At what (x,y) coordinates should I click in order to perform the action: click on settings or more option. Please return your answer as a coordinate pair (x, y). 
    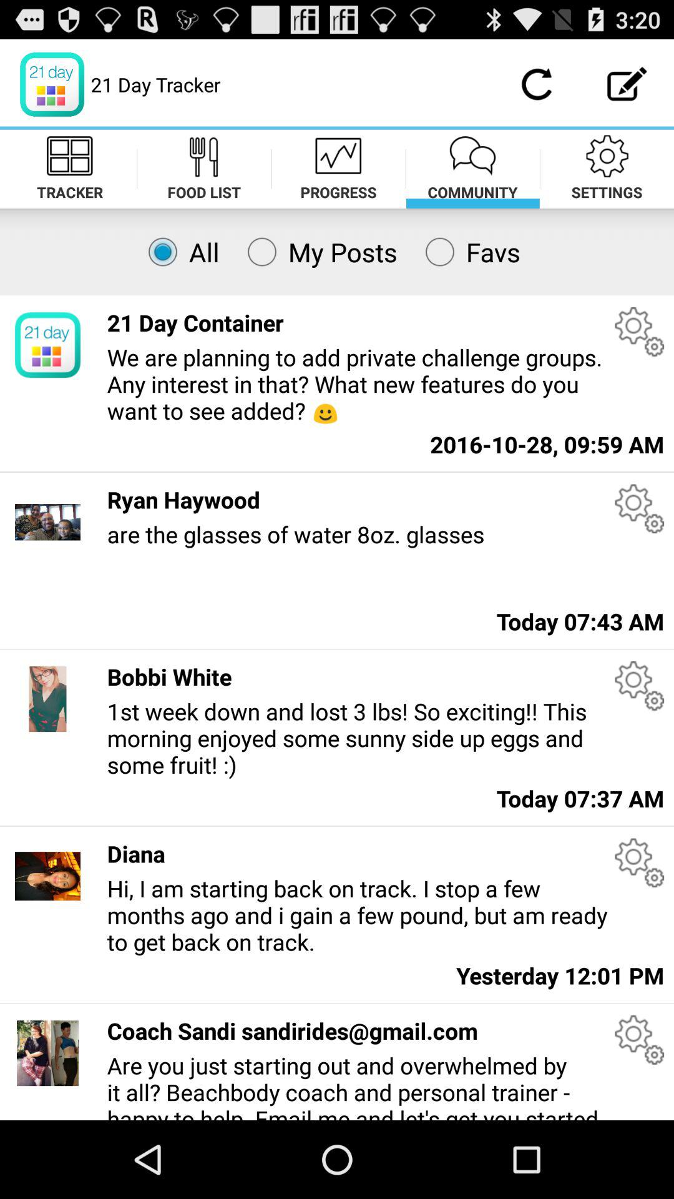
    Looking at the image, I should click on (639, 863).